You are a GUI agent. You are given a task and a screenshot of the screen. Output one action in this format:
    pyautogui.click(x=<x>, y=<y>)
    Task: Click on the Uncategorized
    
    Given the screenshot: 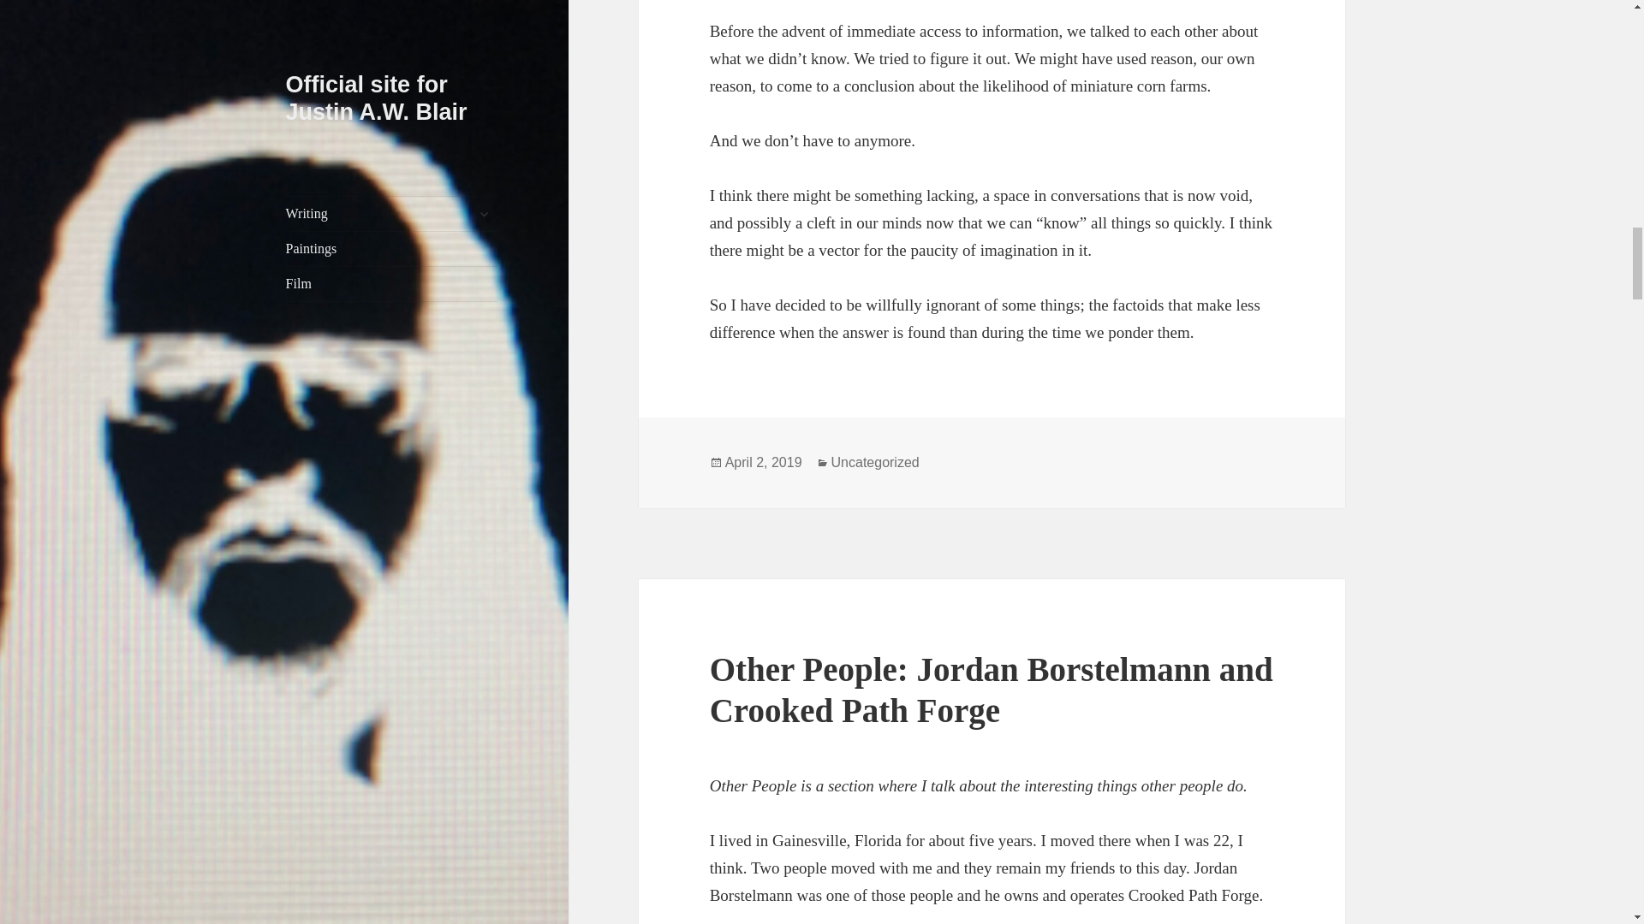 What is the action you would take?
    pyautogui.click(x=875, y=462)
    